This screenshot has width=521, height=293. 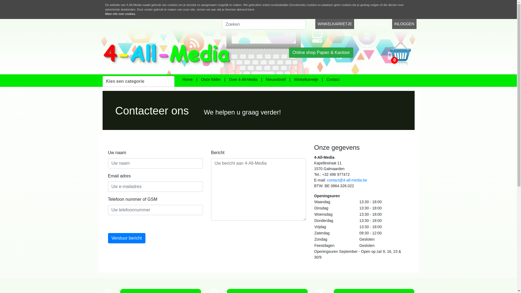 I want to click on Online shop Papier & Kantoor, so click(x=321, y=52).